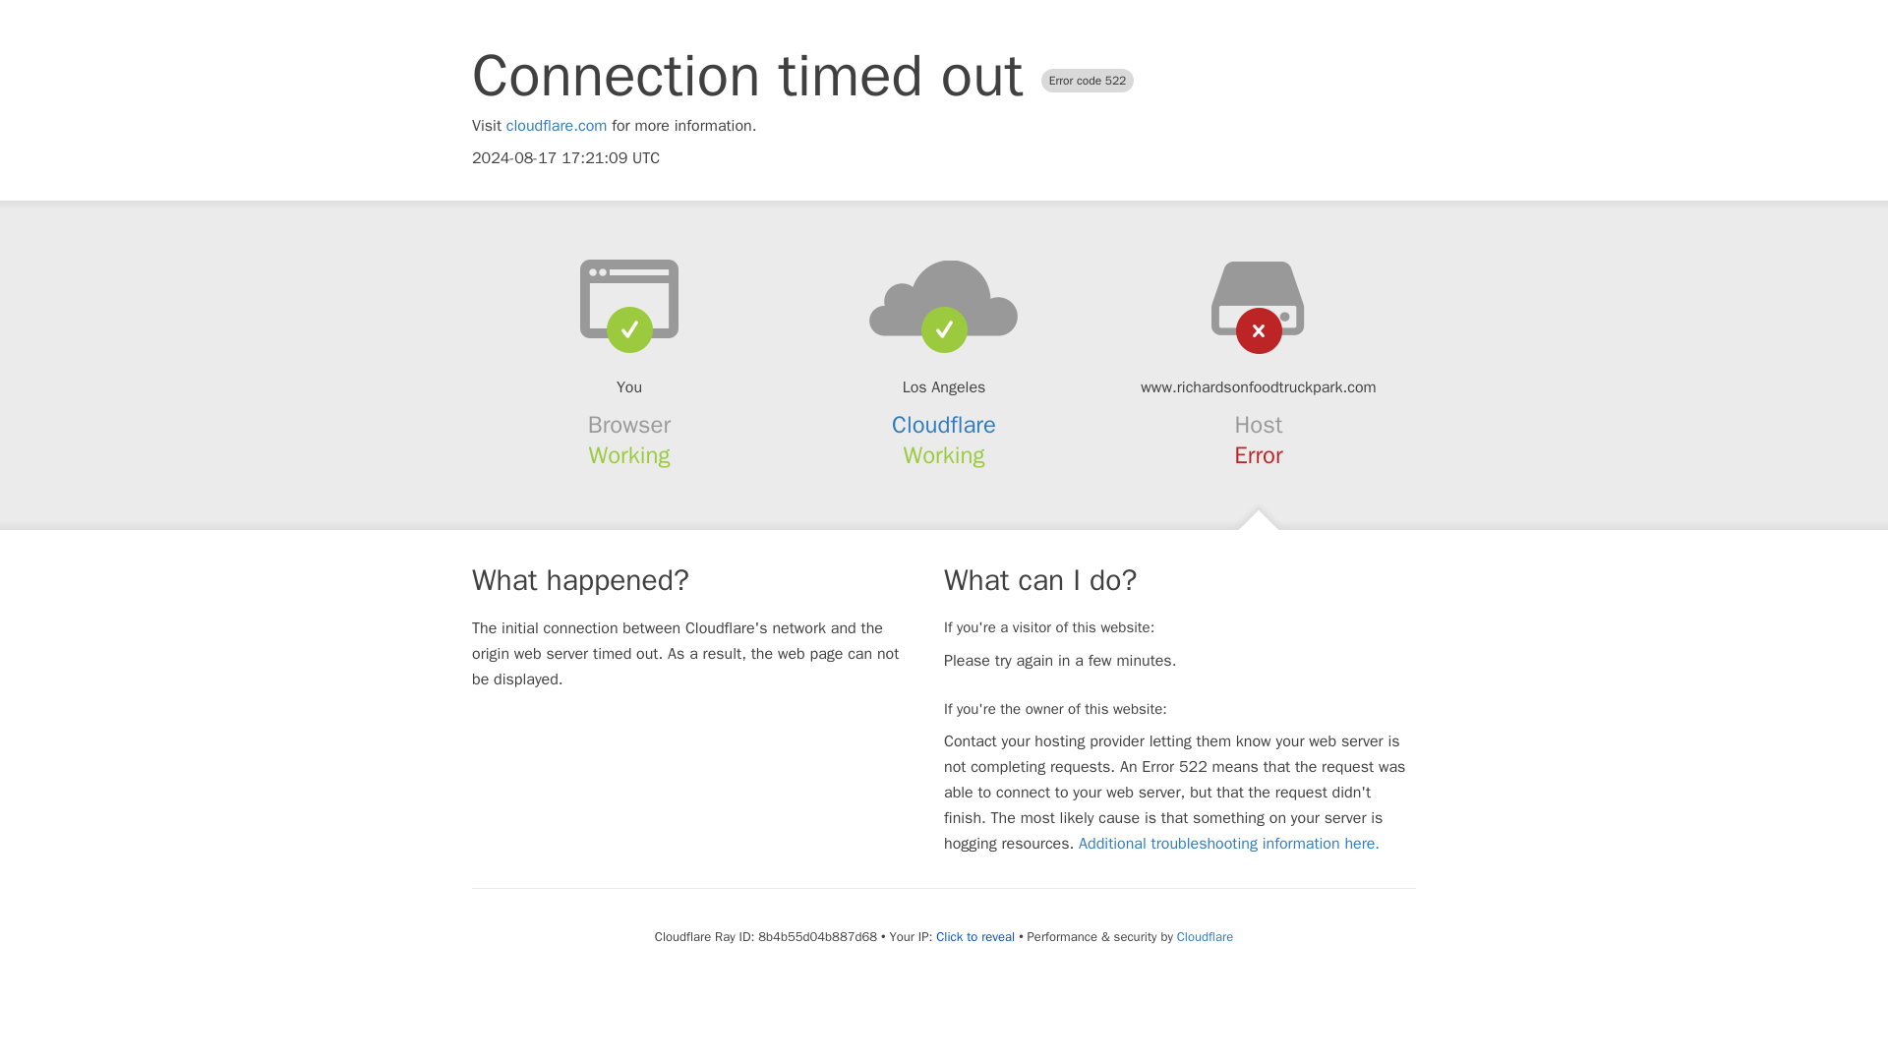 The image size is (1888, 1062). What do you see at coordinates (557, 126) in the screenshot?
I see `cloudflare.com` at bounding box center [557, 126].